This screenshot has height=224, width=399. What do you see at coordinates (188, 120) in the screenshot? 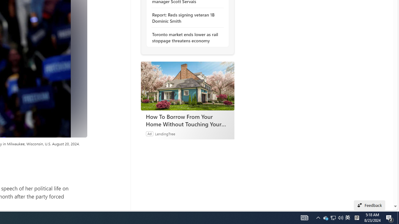
I see `How To Borrow From Your Home Without Touching Your Mortgage` at bounding box center [188, 120].